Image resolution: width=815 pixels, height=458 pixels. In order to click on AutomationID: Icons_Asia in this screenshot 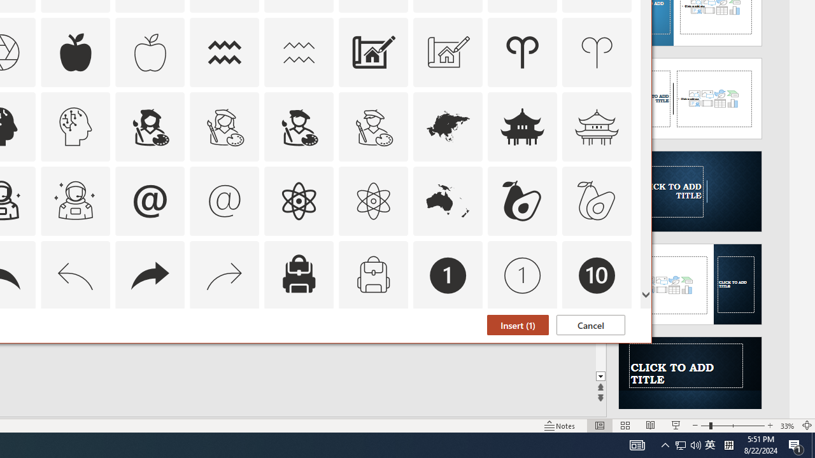, I will do `click(448, 126)`.